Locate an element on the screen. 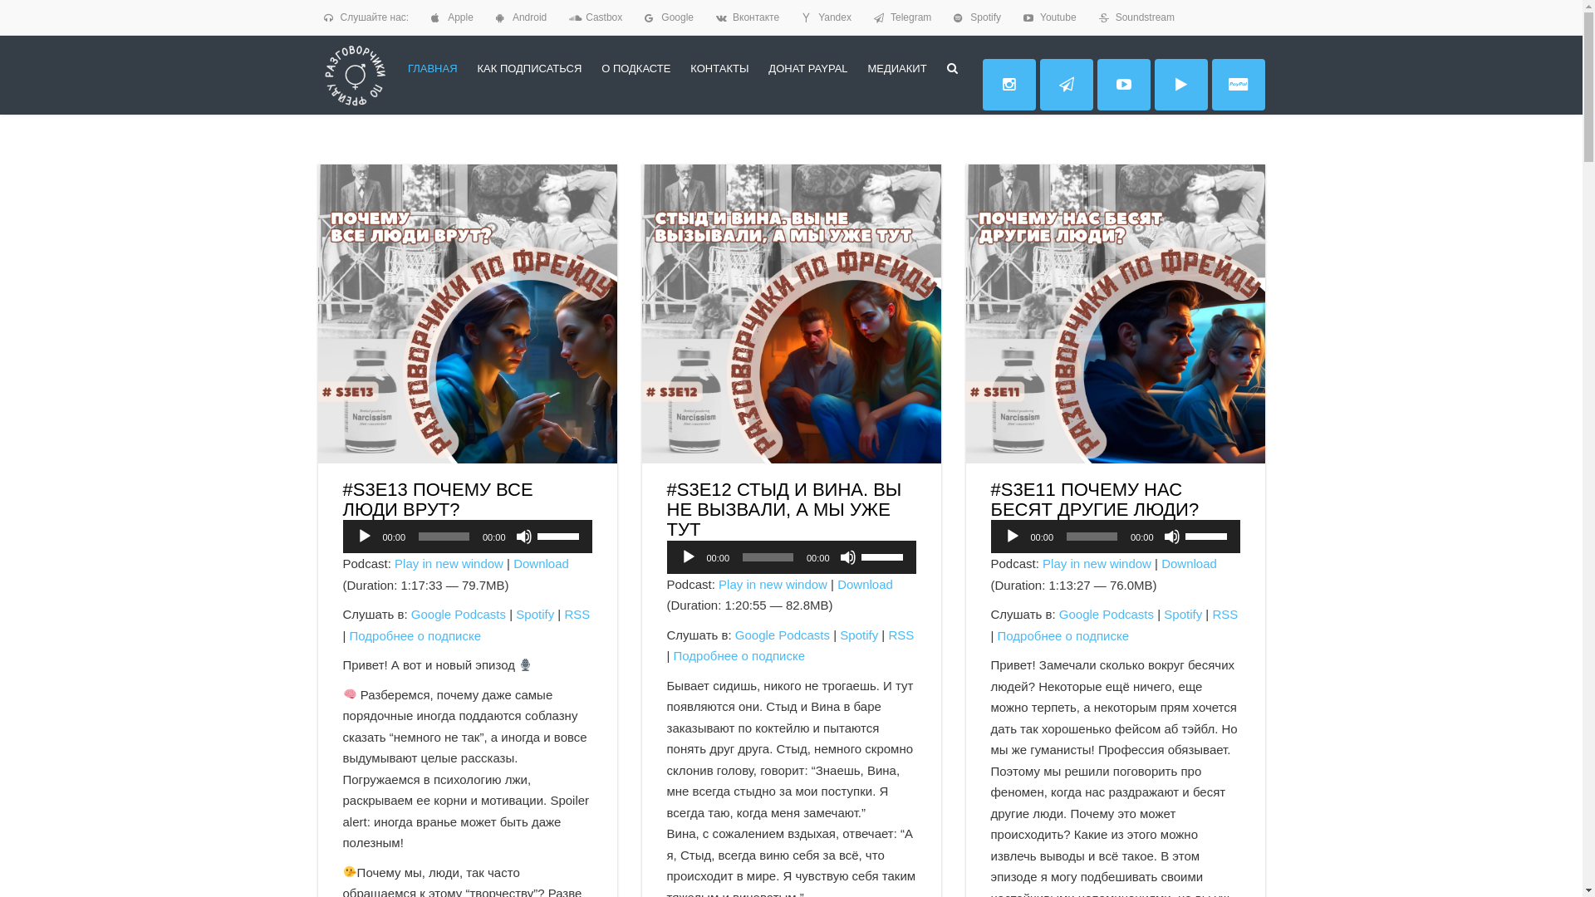 This screenshot has width=1595, height=897. Youtube is located at coordinates (1058, 17).